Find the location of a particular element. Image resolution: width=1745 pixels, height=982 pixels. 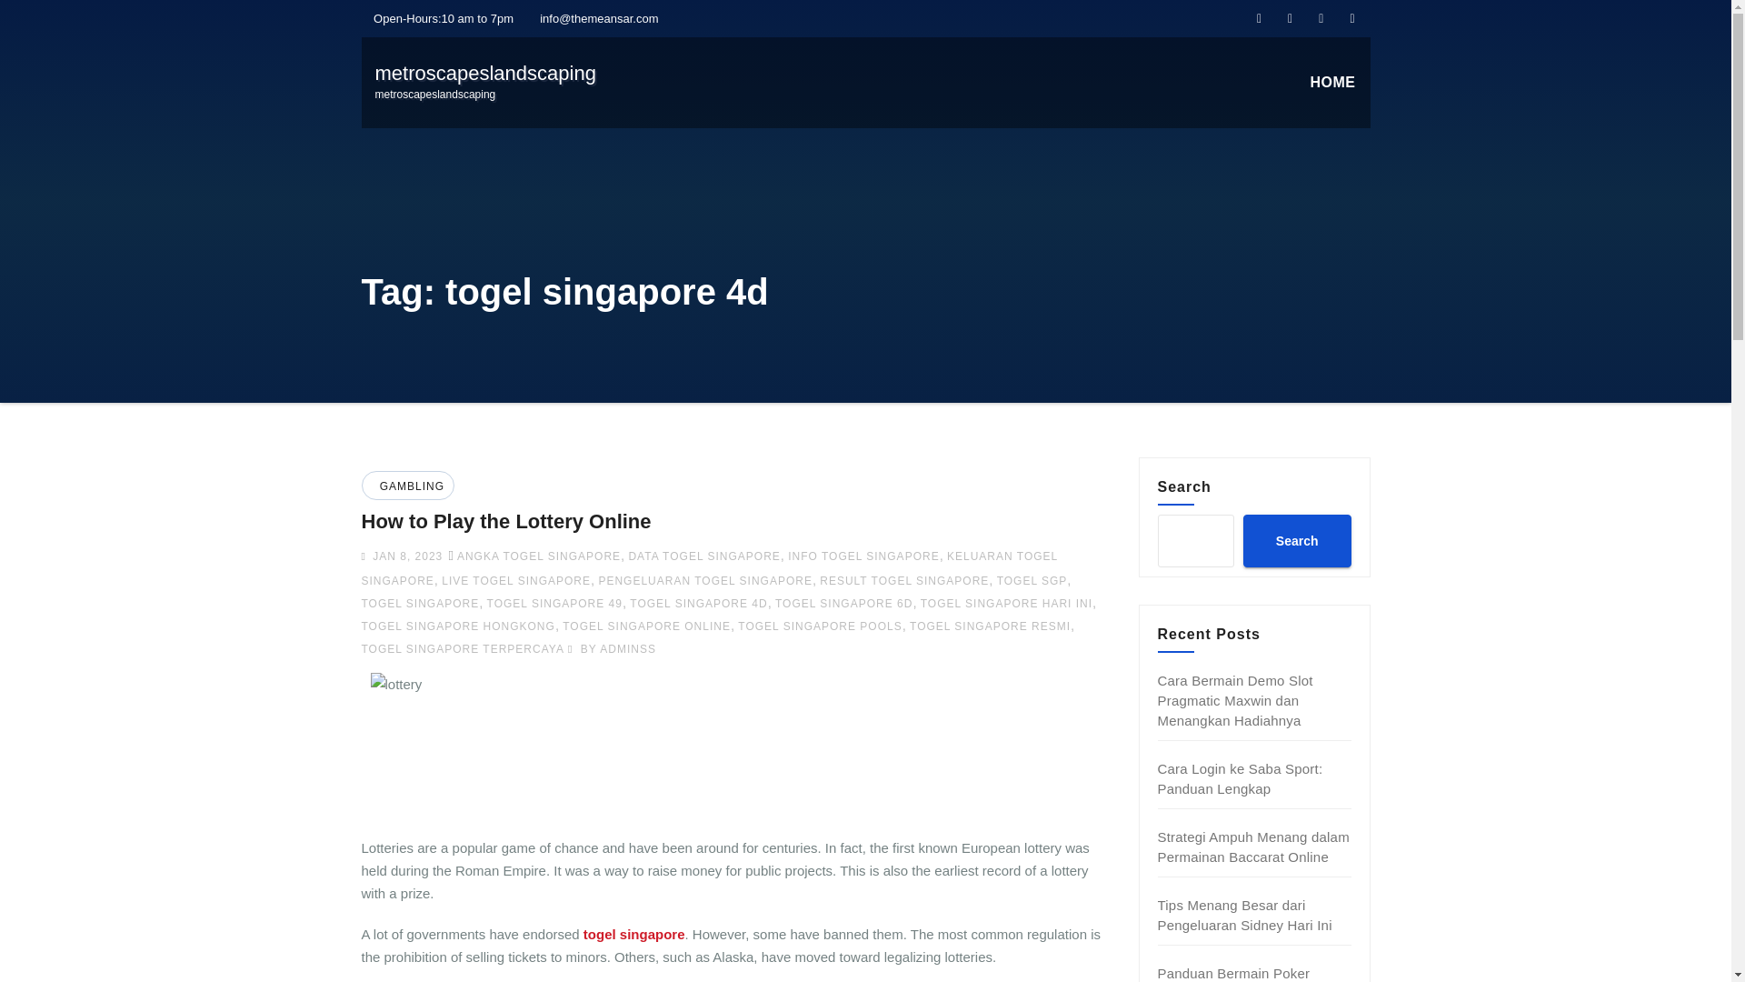

RESULT TOGEL SINGAPORE is located at coordinates (904, 580).